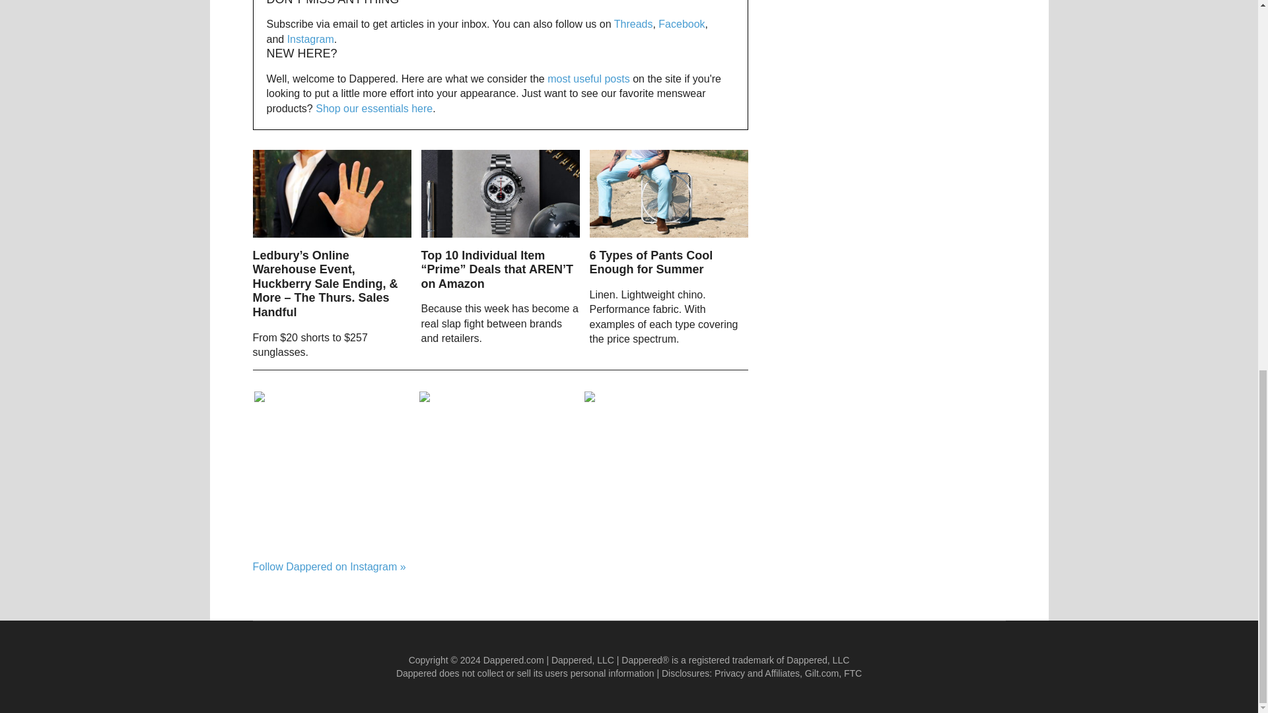 The image size is (1268, 713). What do you see at coordinates (682, 24) in the screenshot?
I see `Facebook` at bounding box center [682, 24].